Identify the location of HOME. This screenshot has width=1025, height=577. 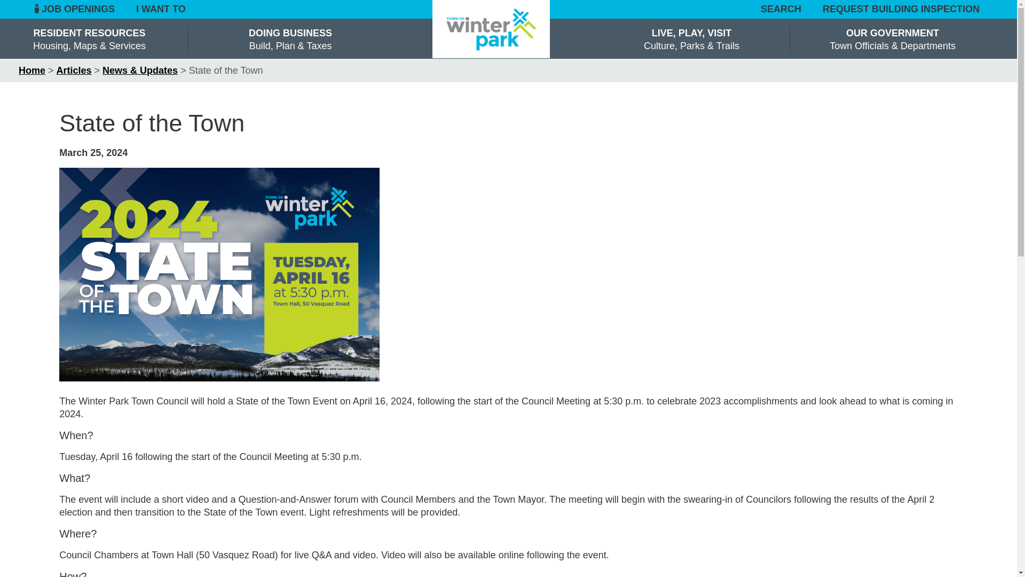
(491, 29).